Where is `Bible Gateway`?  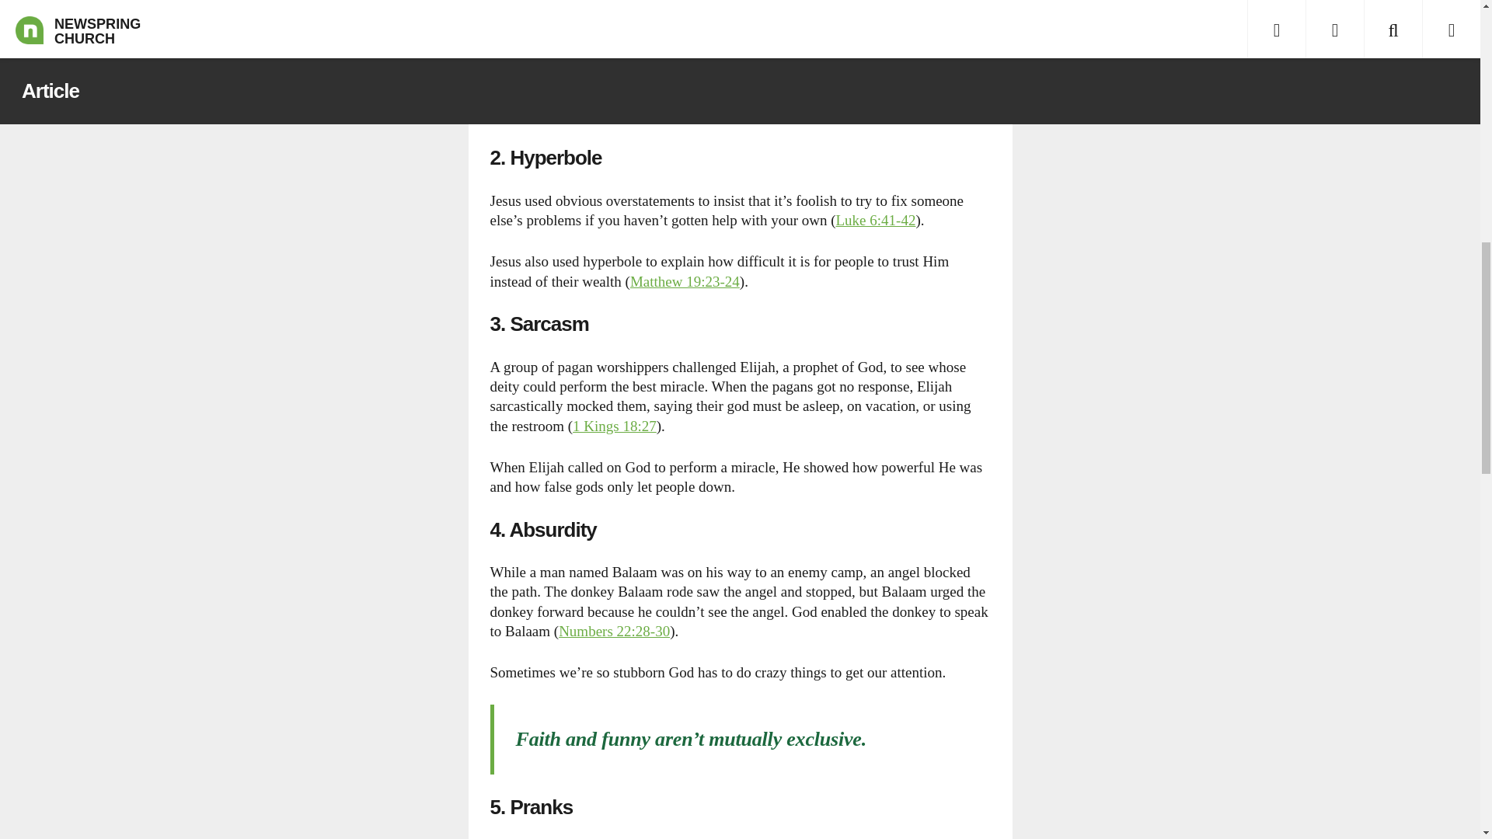
Bible Gateway is located at coordinates (875, 220).